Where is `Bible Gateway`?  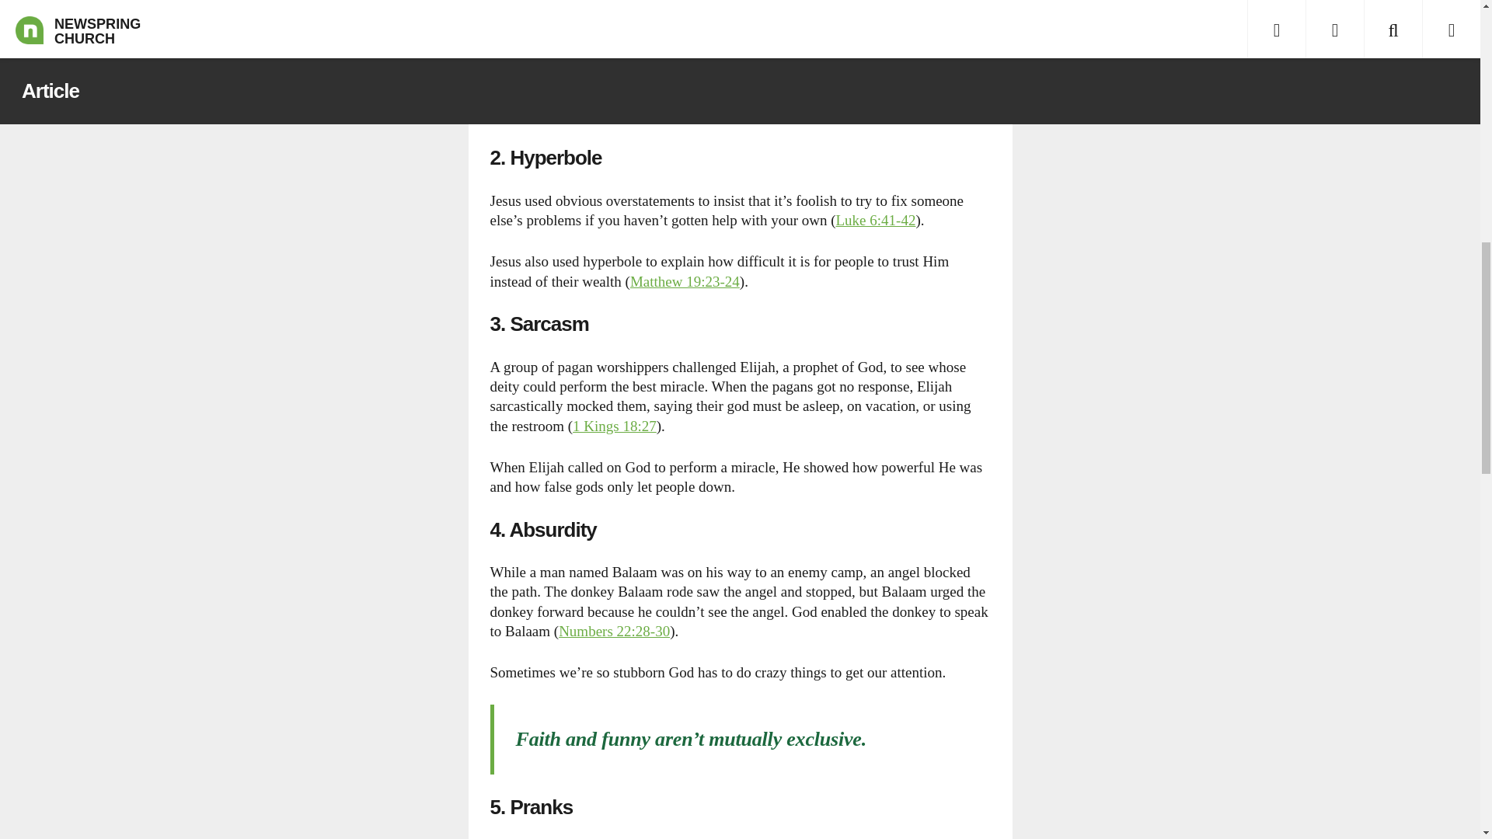
Bible Gateway is located at coordinates (875, 220).